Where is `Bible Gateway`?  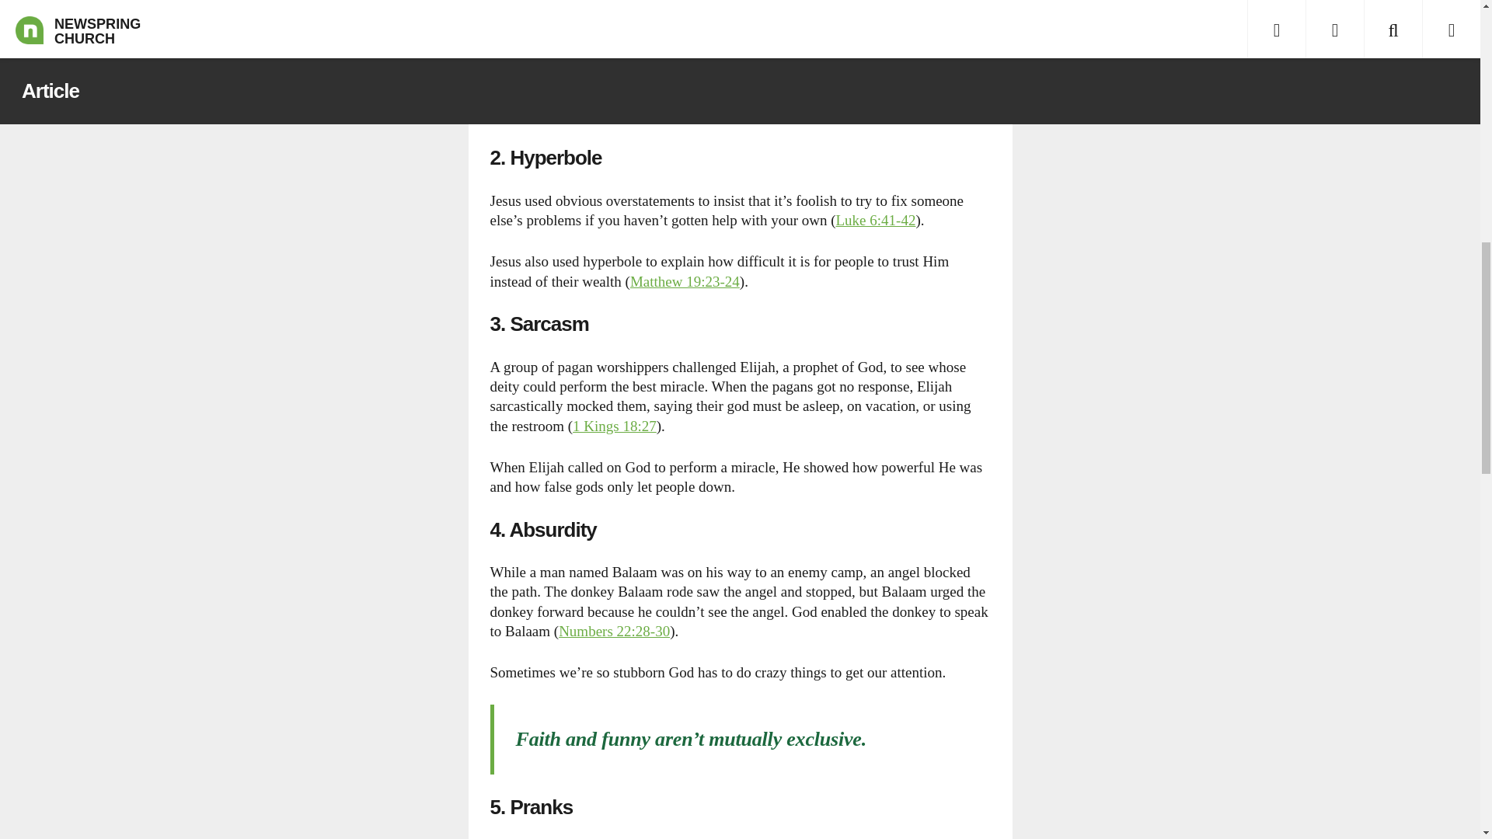
Bible Gateway is located at coordinates (875, 220).